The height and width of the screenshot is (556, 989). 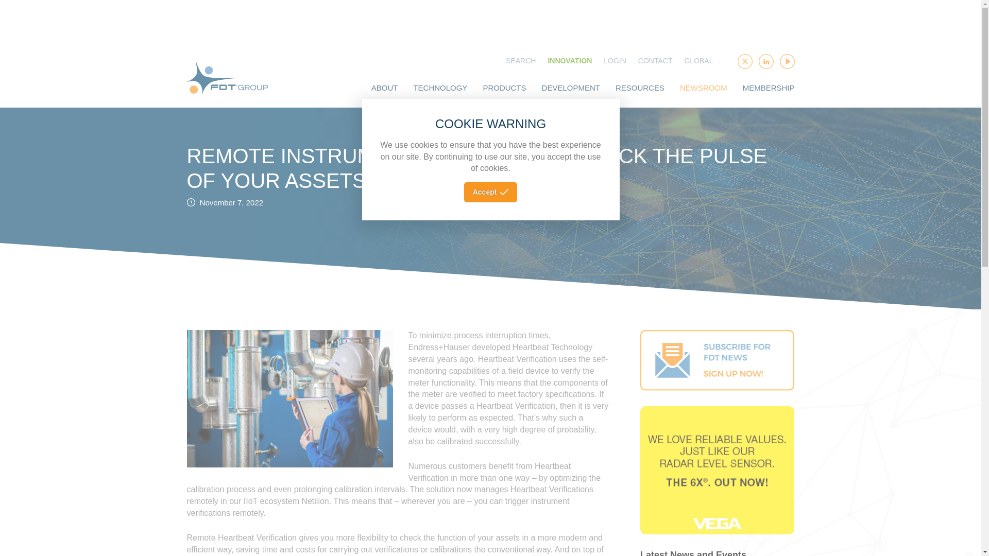 What do you see at coordinates (570, 64) in the screenshot?
I see `INNOVATION` at bounding box center [570, 64].